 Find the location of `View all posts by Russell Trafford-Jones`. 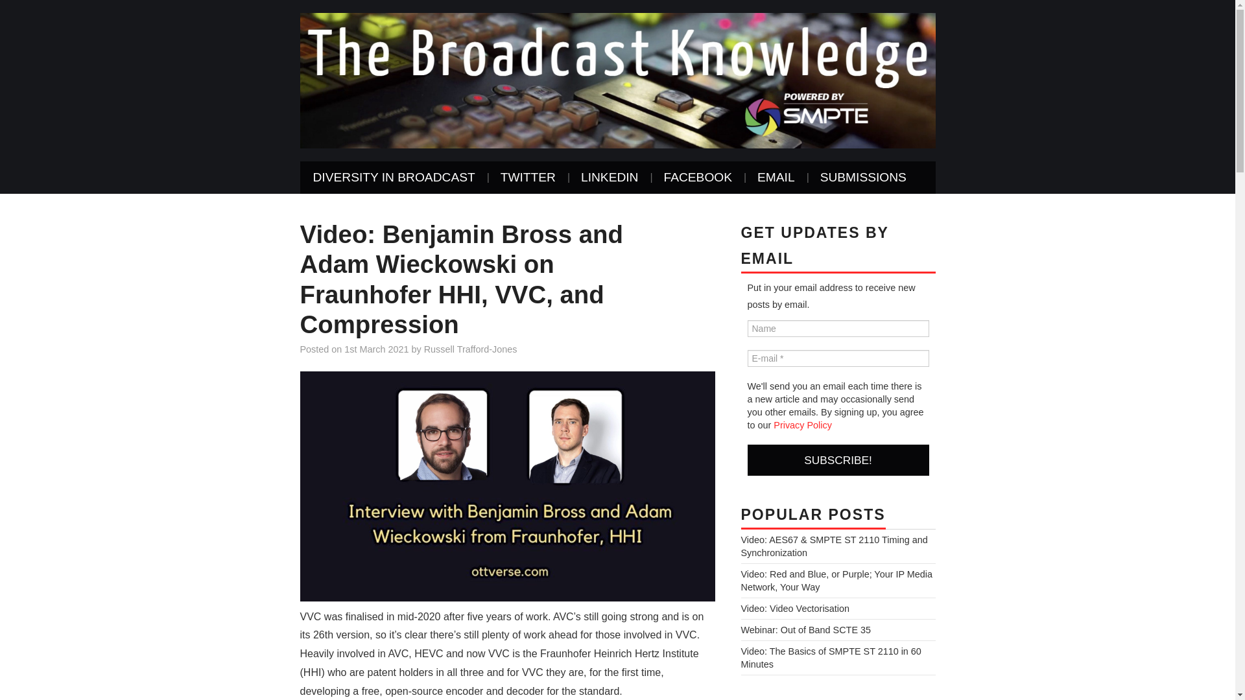

View all posts by Russell Trafford-Jones is located at coordinates (471, 349).